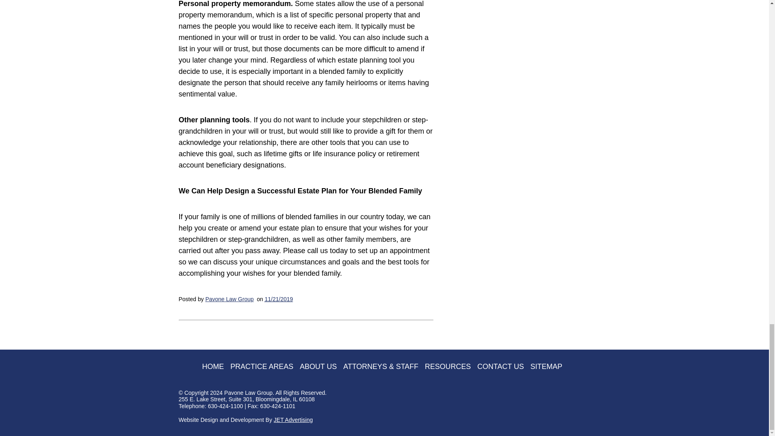  I want to click on permanent link, so click(279, 299).